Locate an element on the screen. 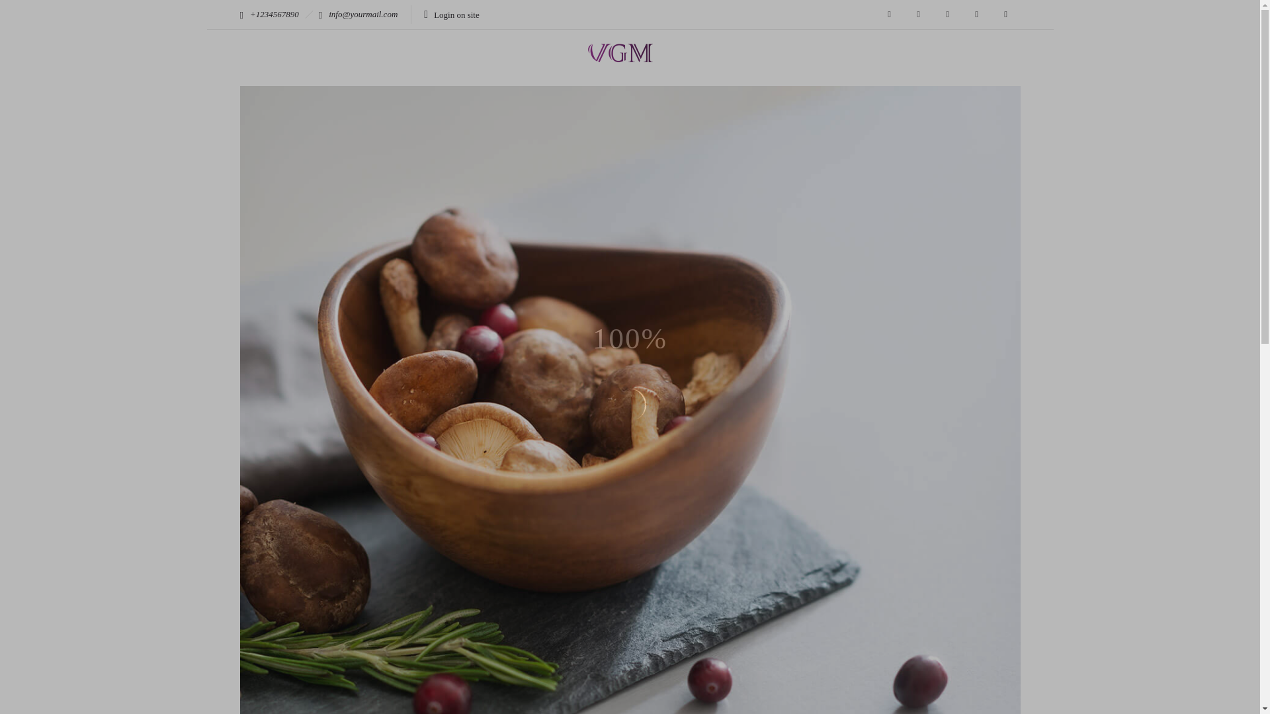 Image resolution: width=1270 pixels, height=714 pixels. Vimeo is located at coordinates (1005, 15).